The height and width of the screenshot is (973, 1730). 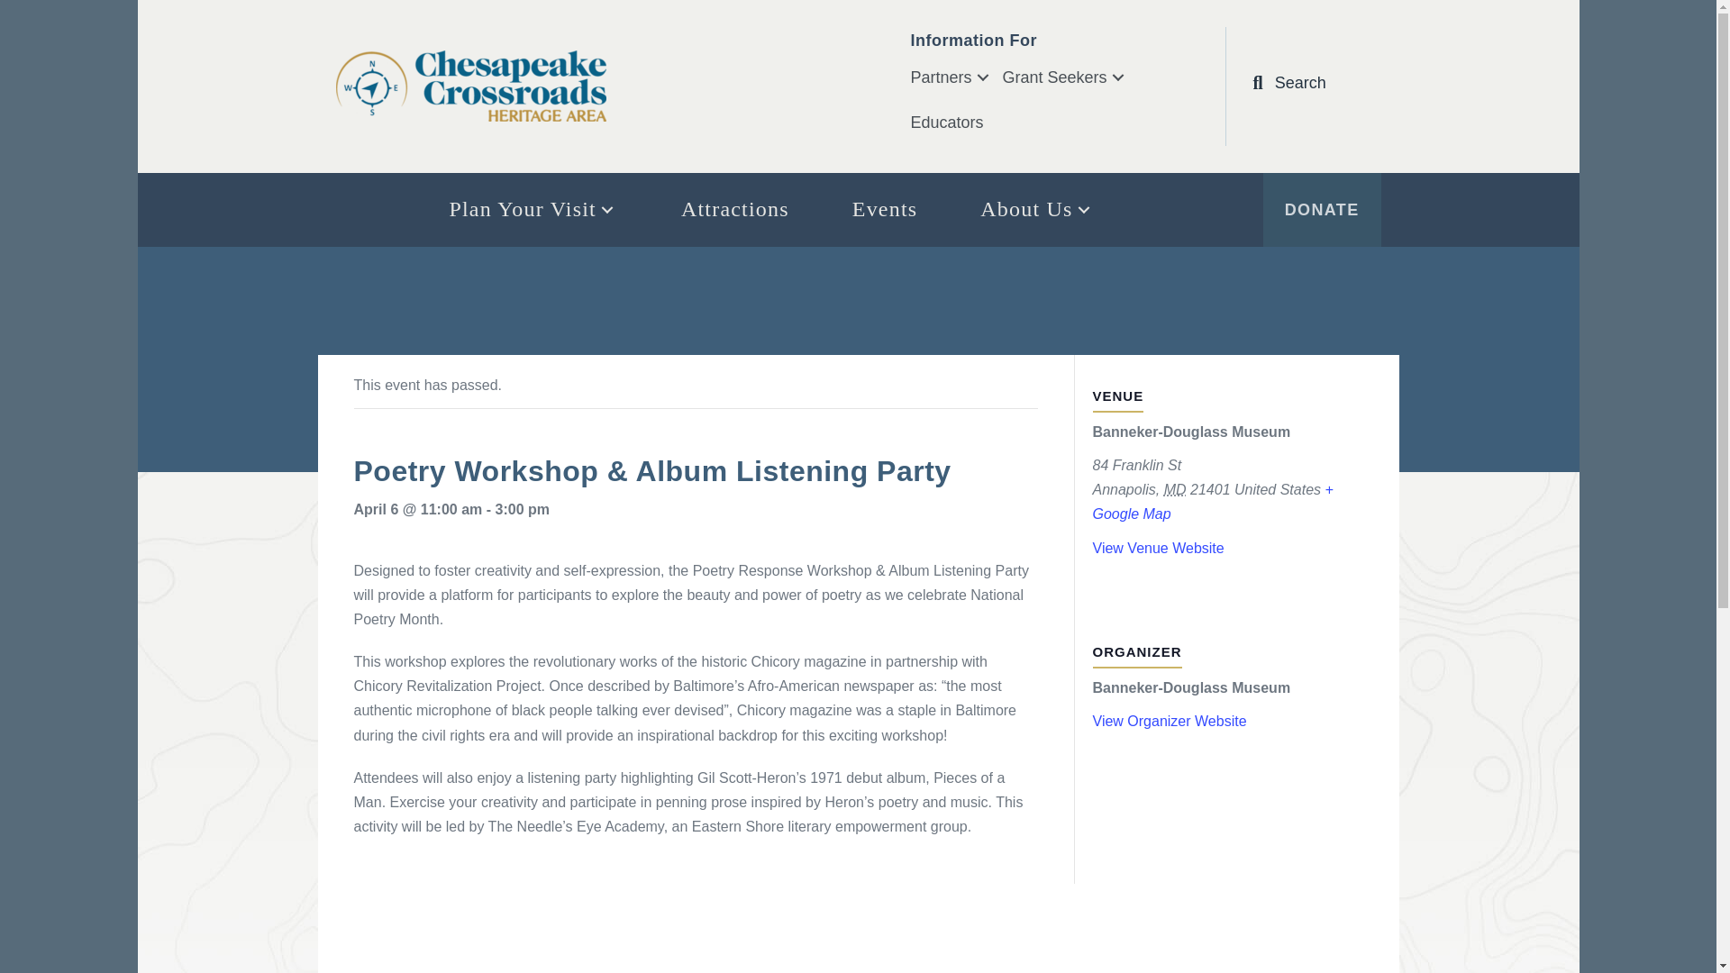 What do you see at coordinates (1211, 501) in the screenshot?
I see `Click to view a Google Map` at bounding box center [1211, 501].